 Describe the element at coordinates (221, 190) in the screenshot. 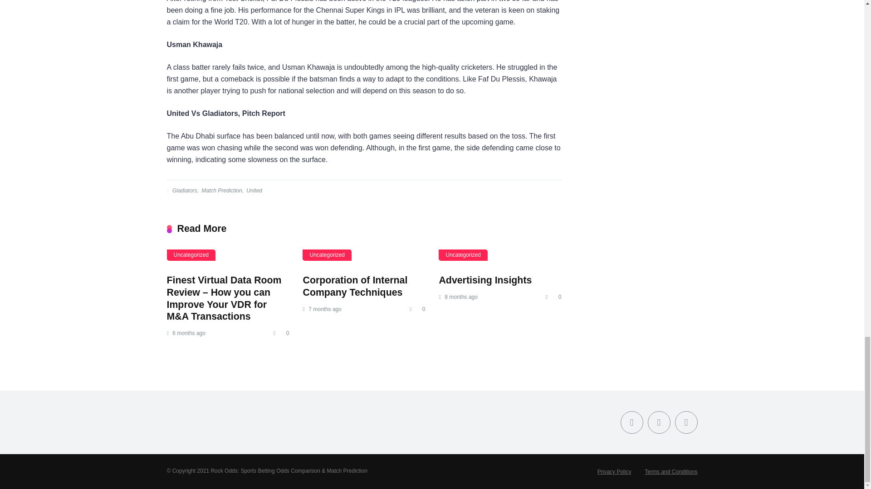

I see `Match Prediction` at that location.